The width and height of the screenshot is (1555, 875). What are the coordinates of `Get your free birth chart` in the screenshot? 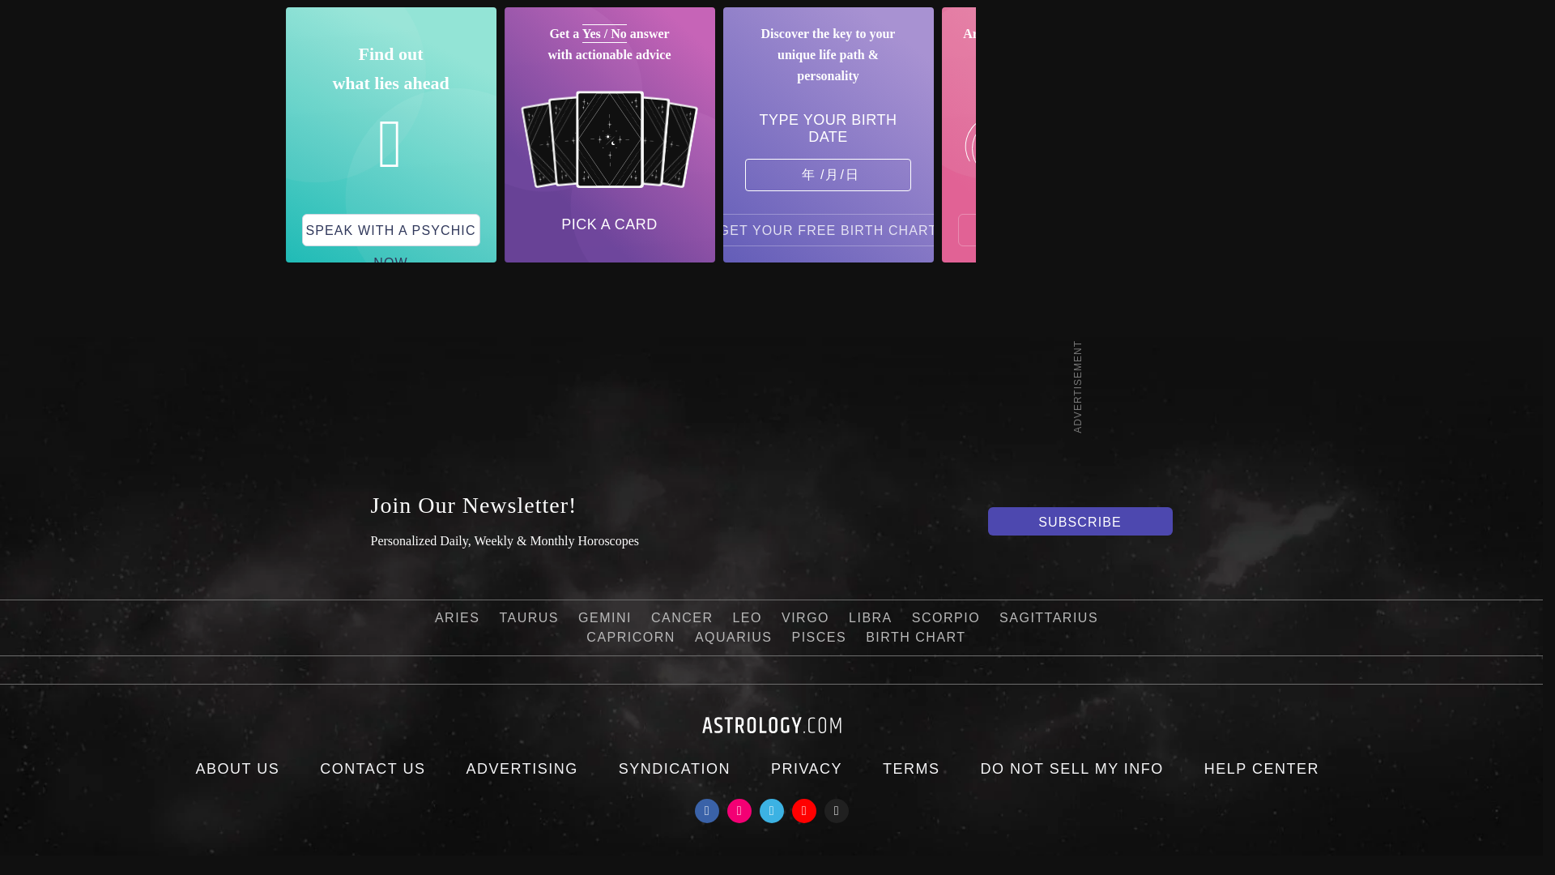 It's located at (829, 229).